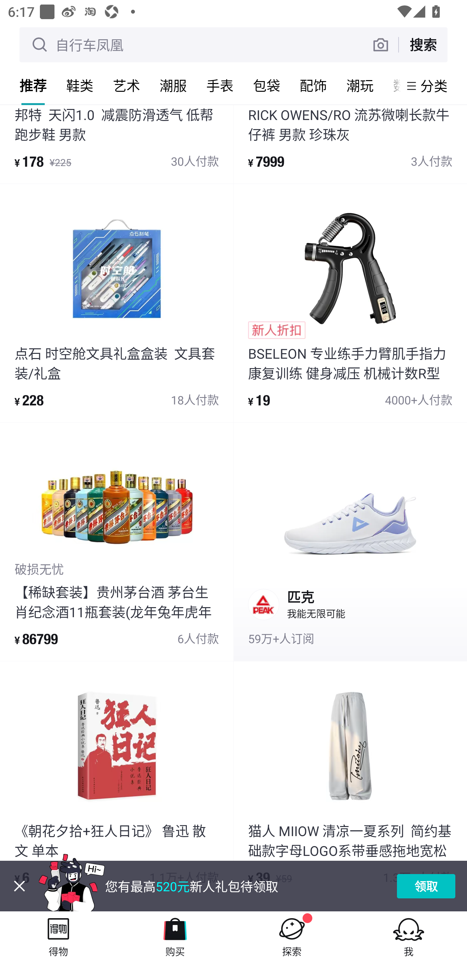  I want to click on 配饰, so click(313, 85).